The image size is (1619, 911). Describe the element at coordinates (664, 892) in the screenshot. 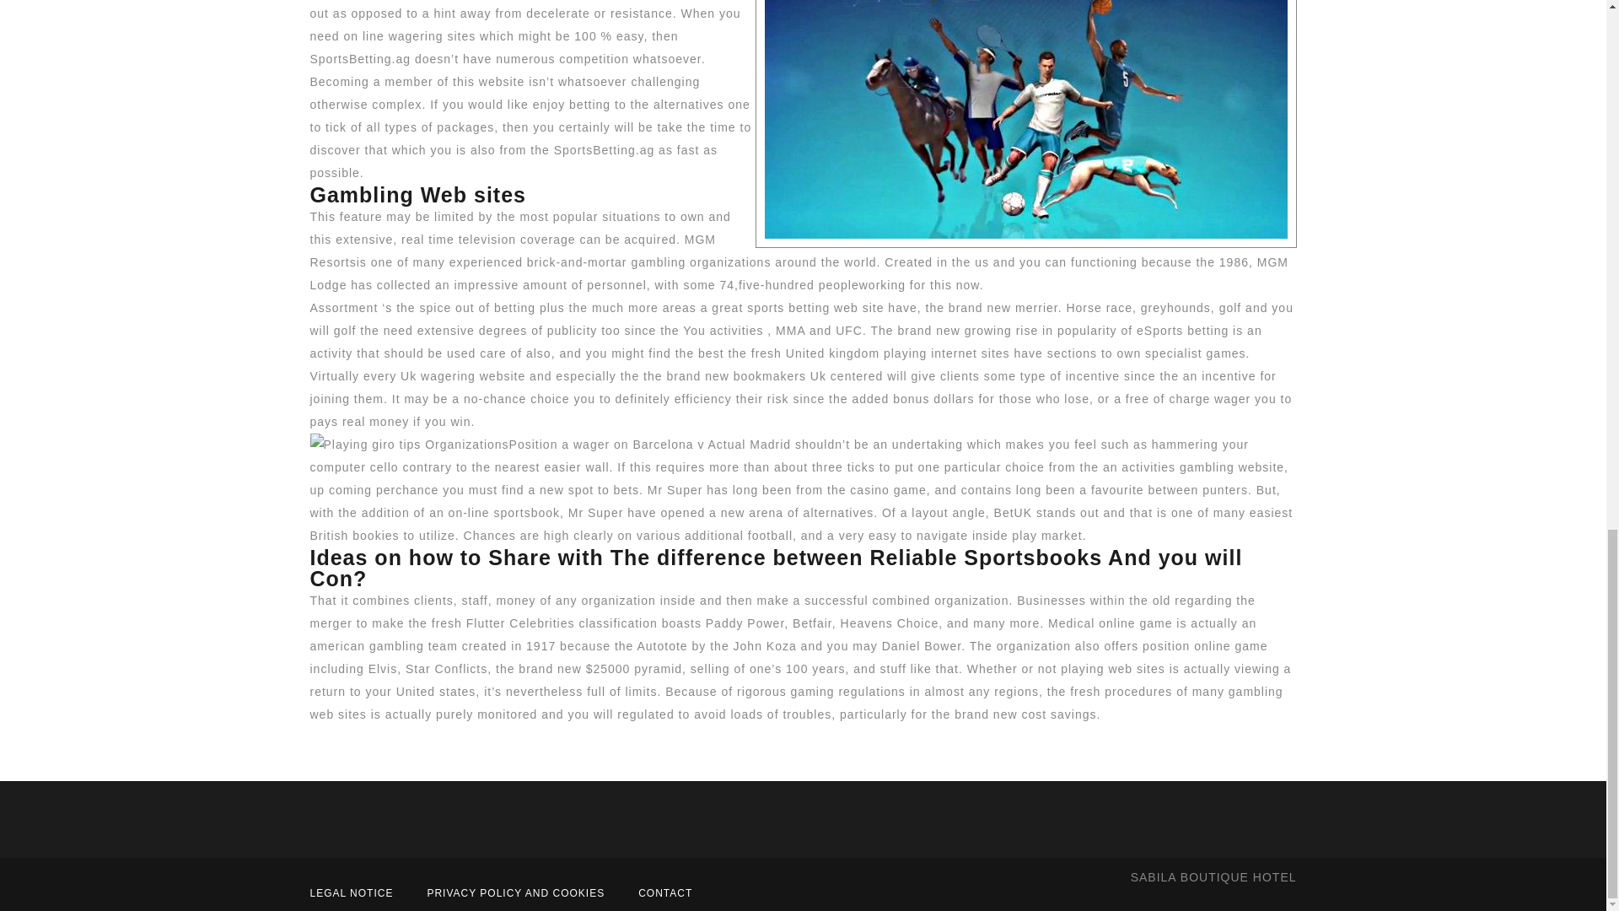

I see `CONTACT` at that location.